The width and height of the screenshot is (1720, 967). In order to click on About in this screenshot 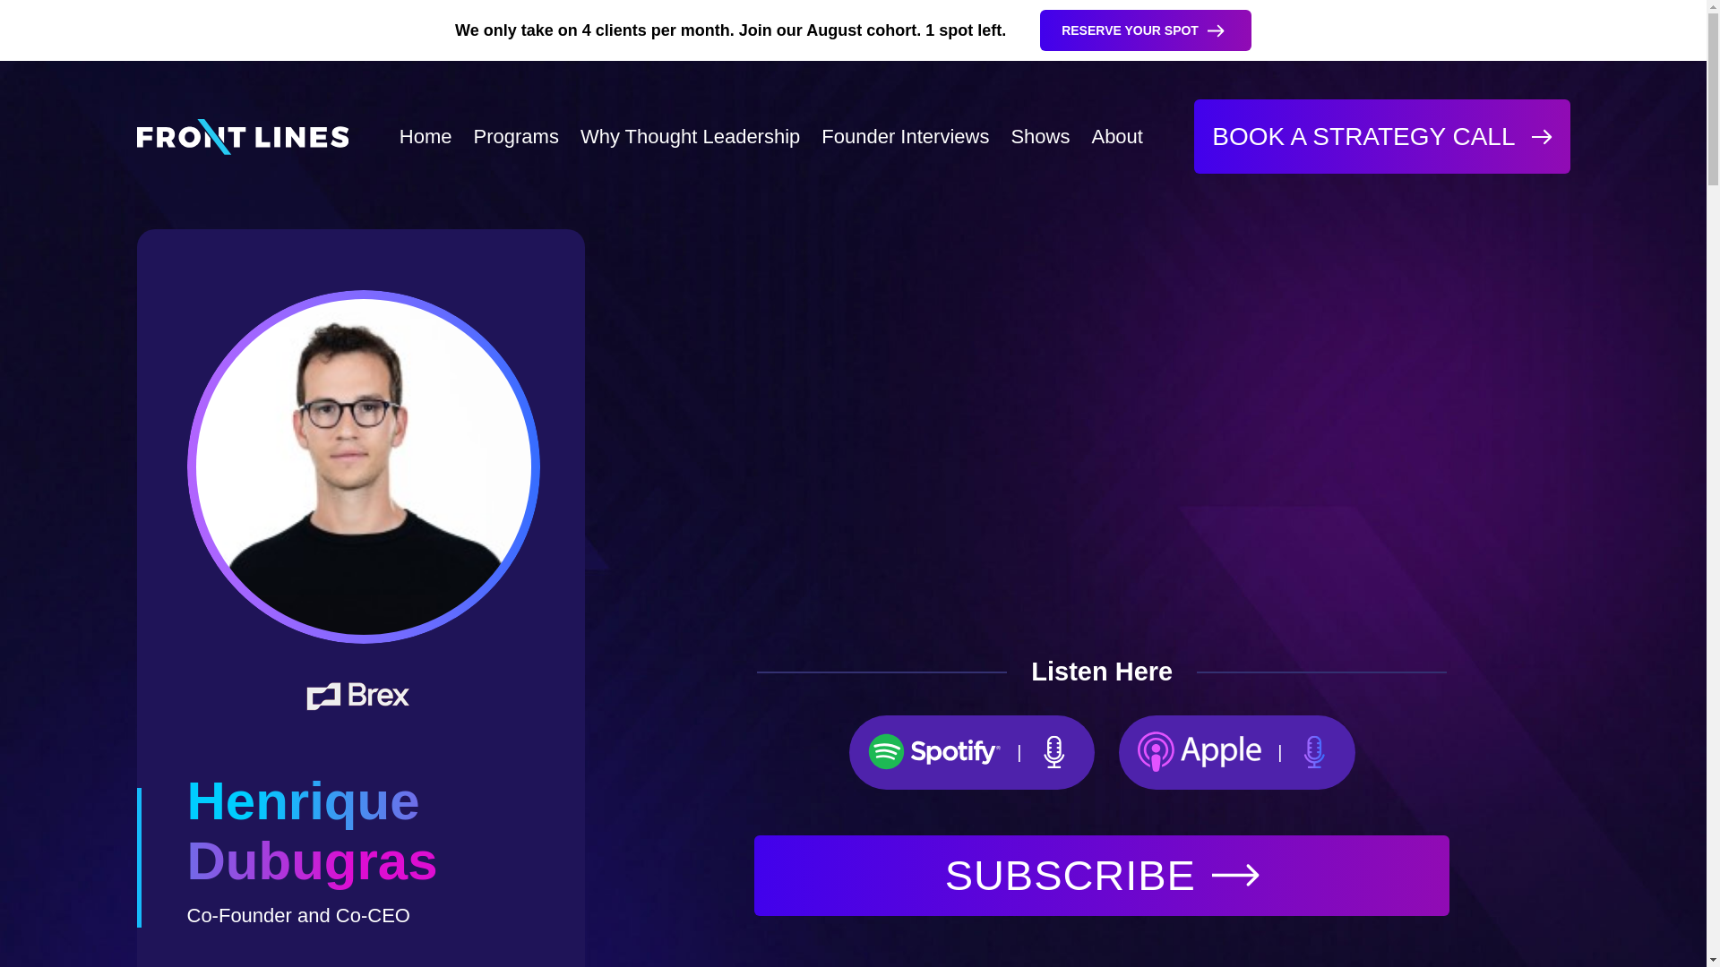, I will do `click(1116, 137)`.